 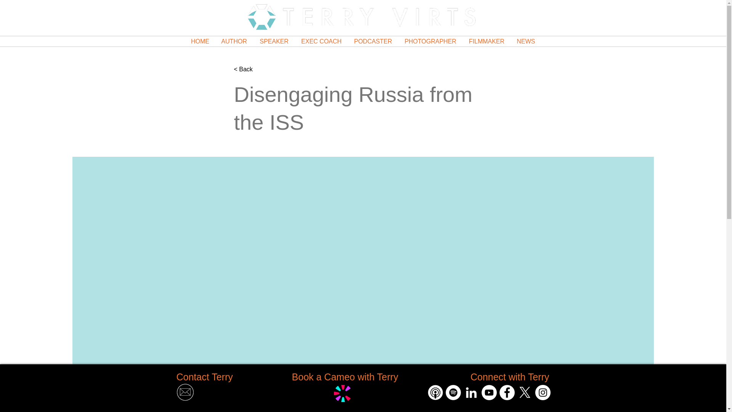 I want to click on EXEC COACH, so click(x=321, y=41).